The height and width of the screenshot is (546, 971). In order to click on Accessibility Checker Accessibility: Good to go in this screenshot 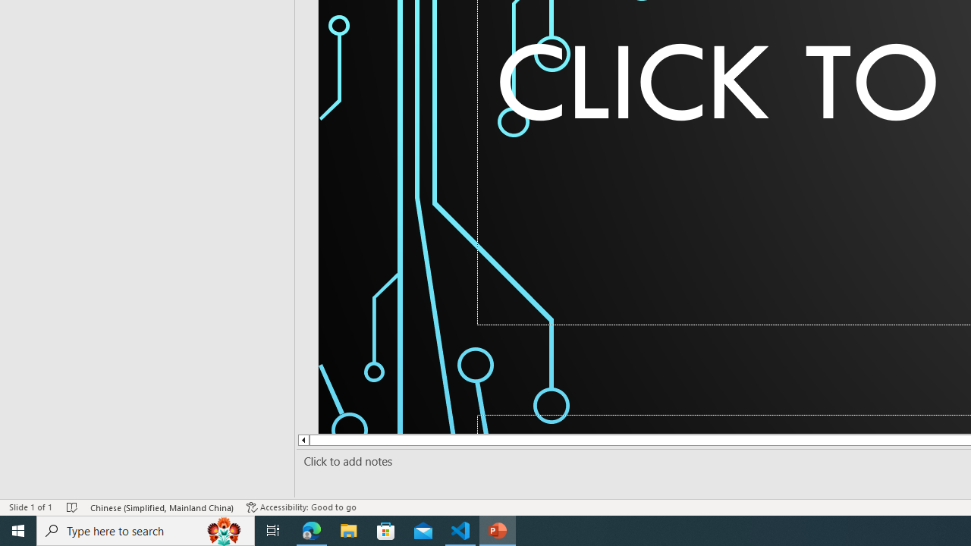, I will do `click(301, 507)`.